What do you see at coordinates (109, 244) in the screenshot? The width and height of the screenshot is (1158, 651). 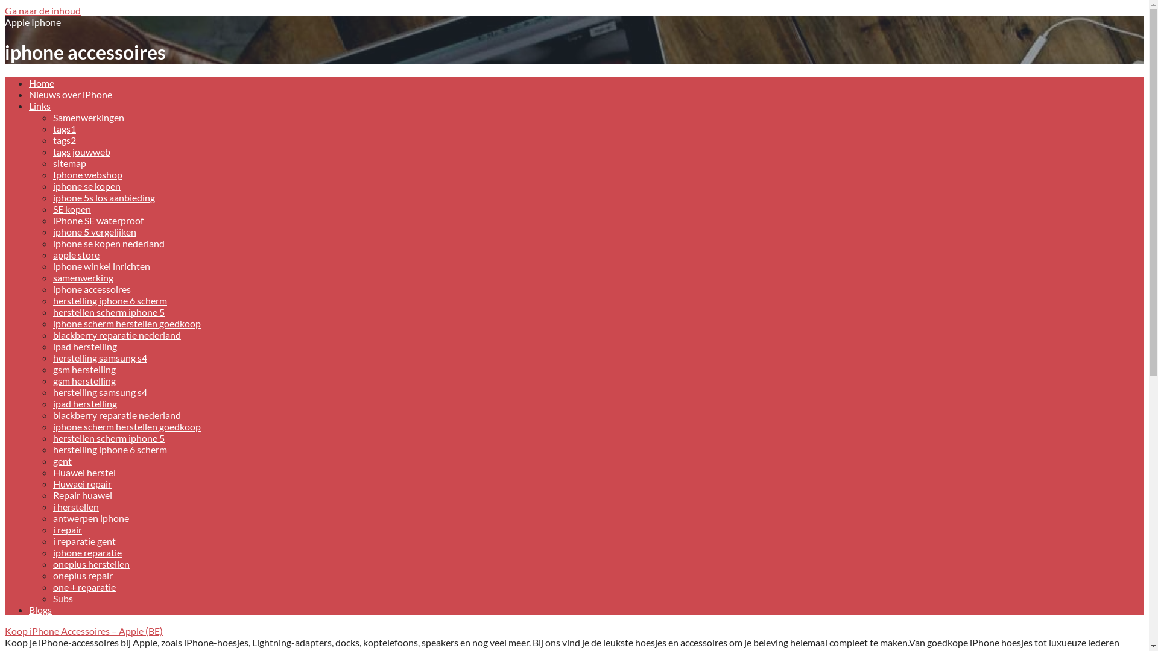 I see `iphone se kopen nederland` at bounding box center [109, 244].